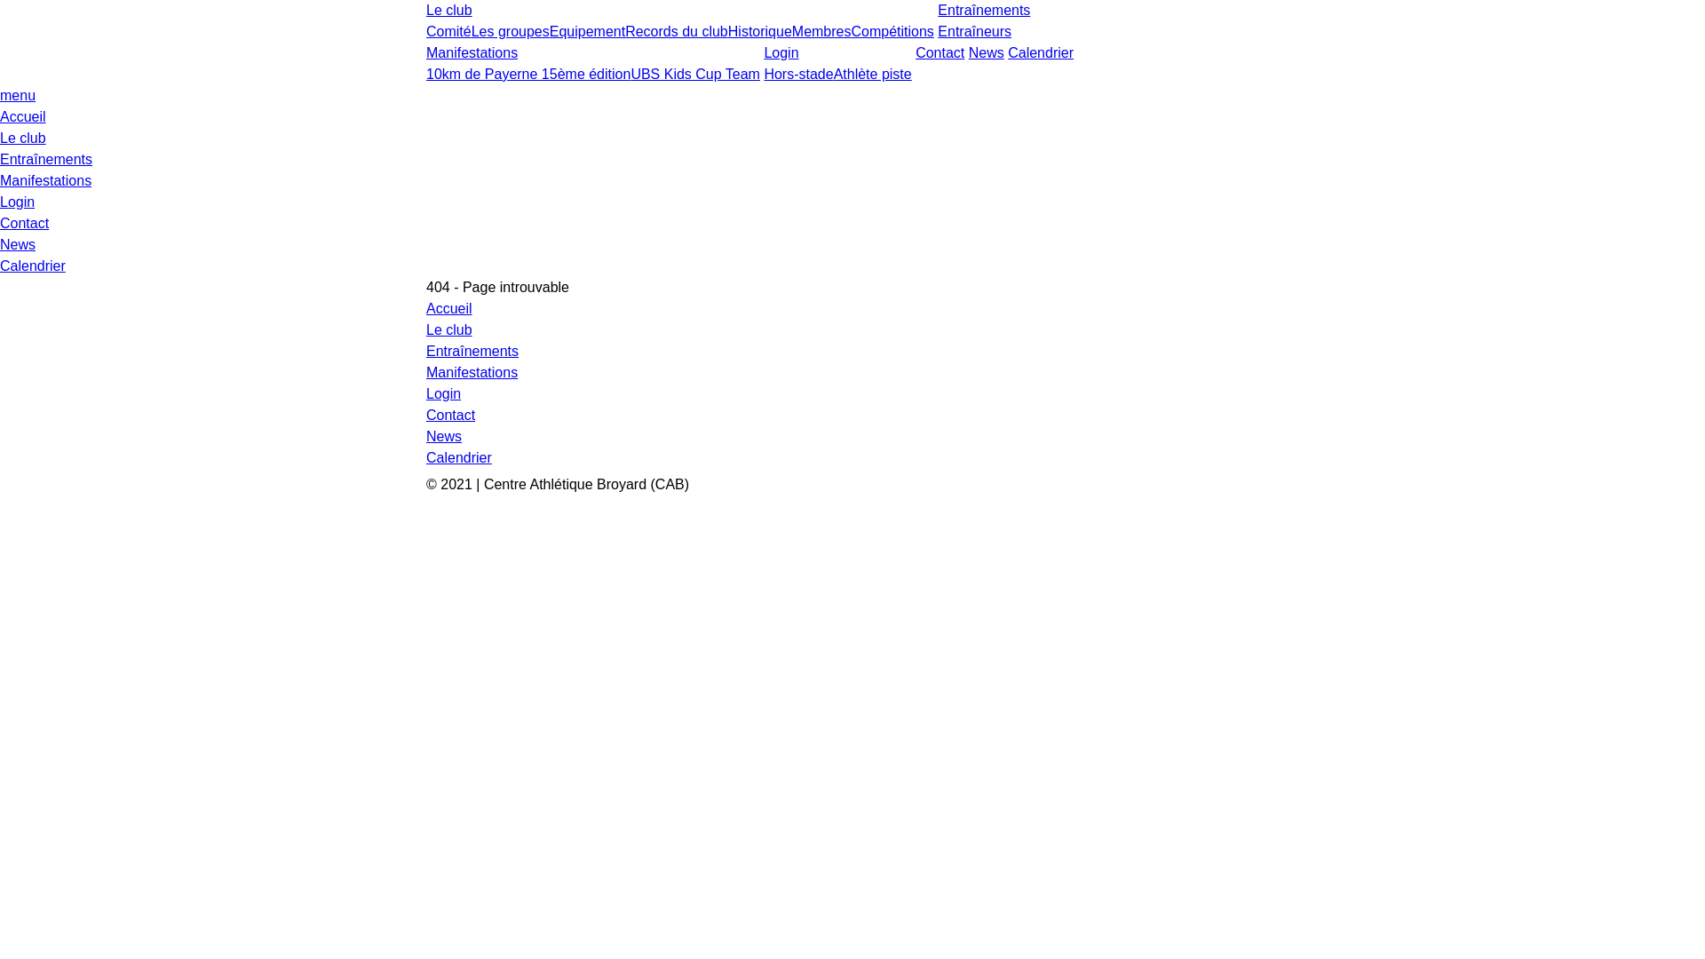 The image size is (1705, 959). Describe the element at coordinates (46, 181) in the screenshot. I see `Manifestations` at that location.